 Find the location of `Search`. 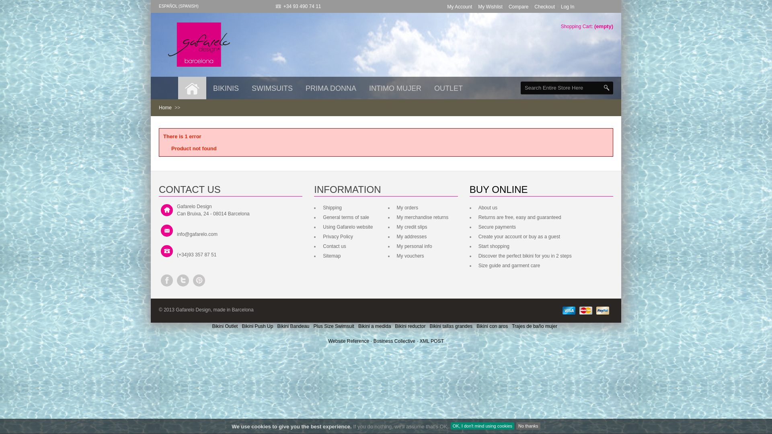

Search is located at coordinates (606, 88).